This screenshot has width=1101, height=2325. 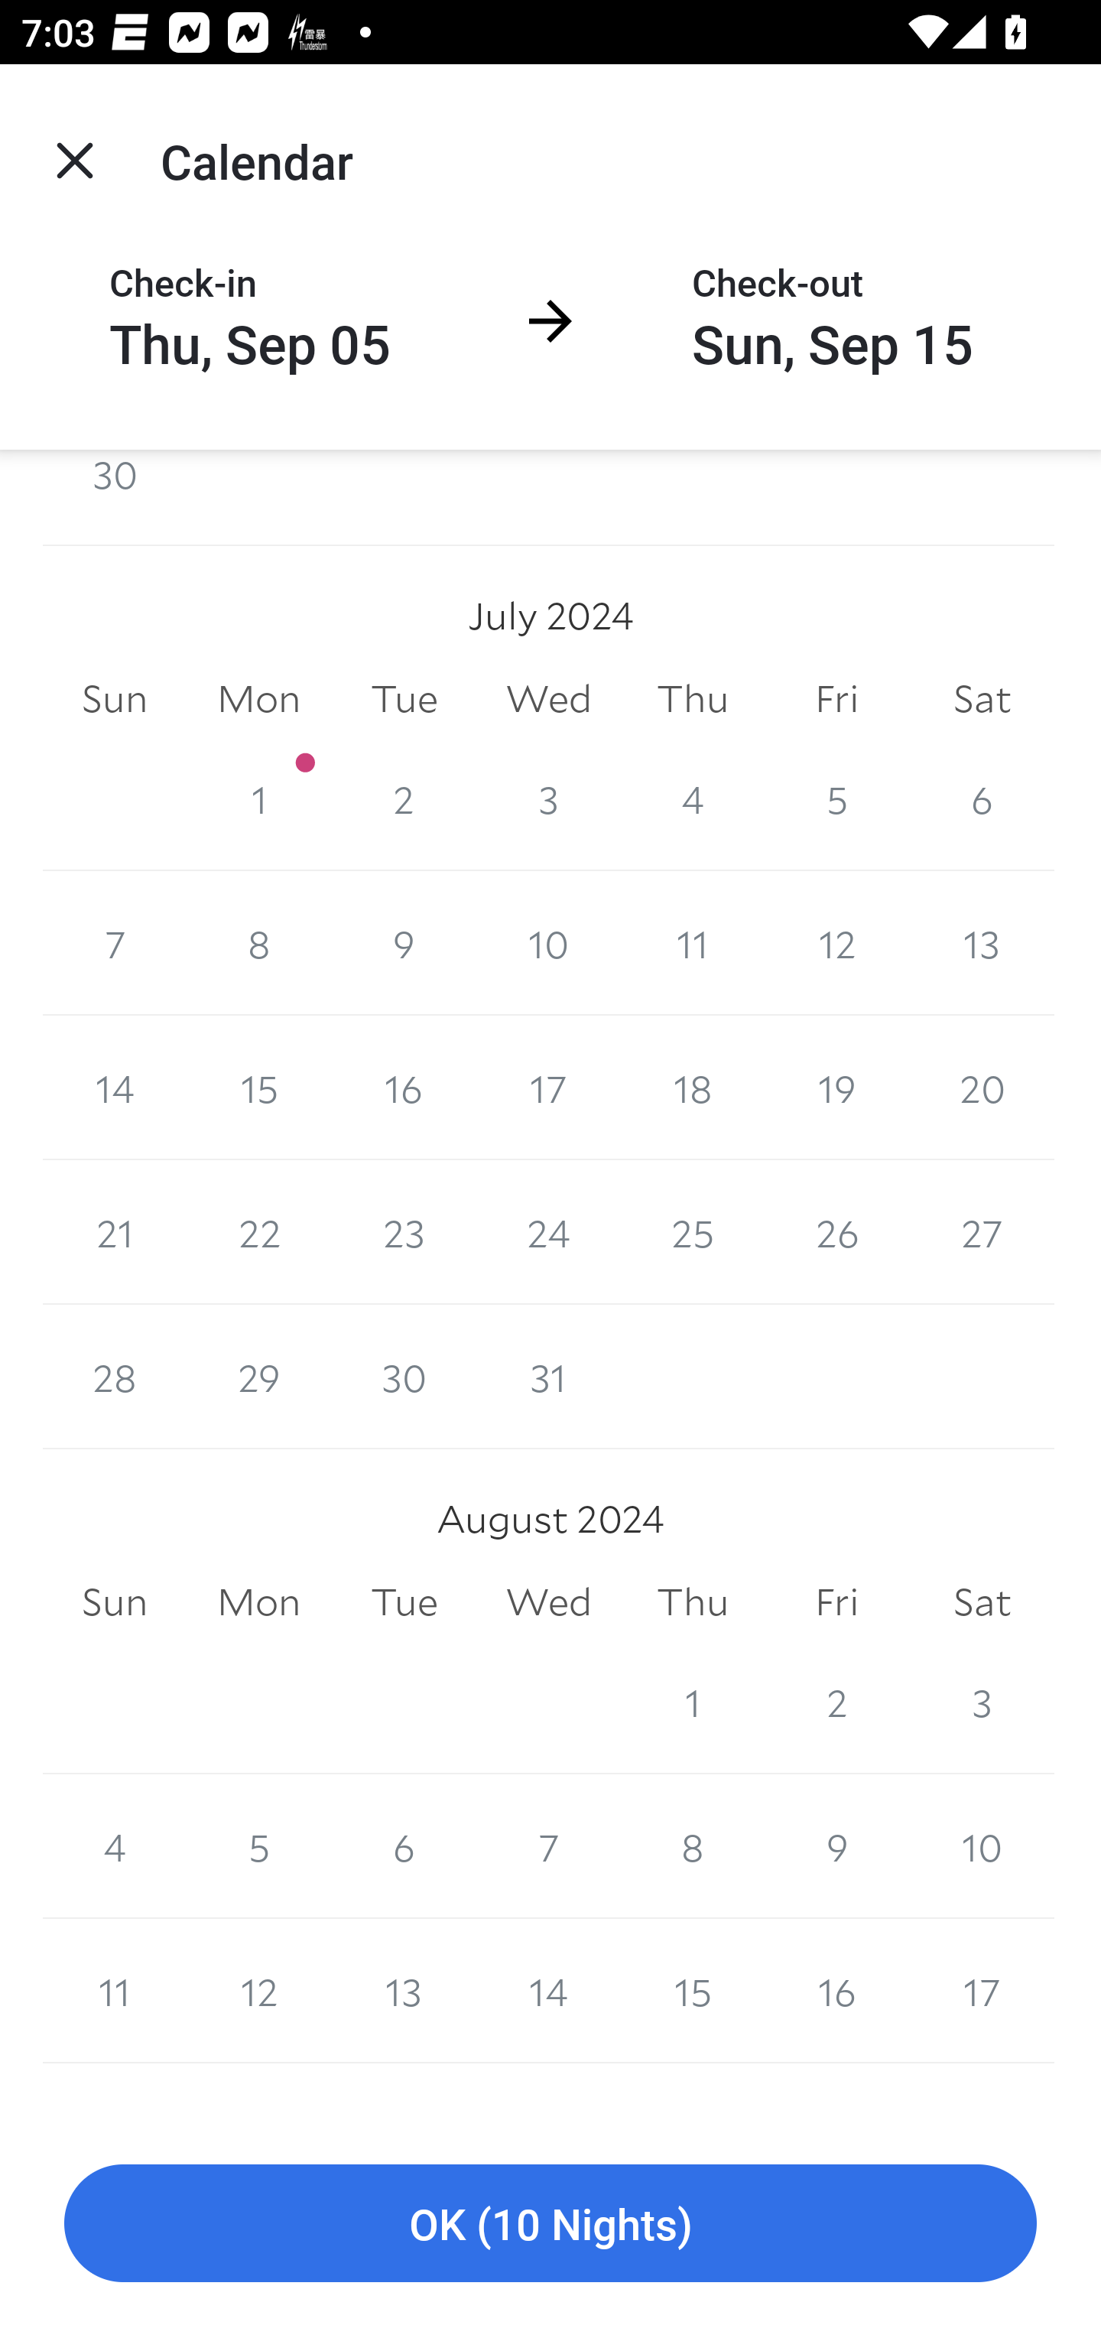 I want to click on 29 29 July 2024, so click(x=258, y=1376).